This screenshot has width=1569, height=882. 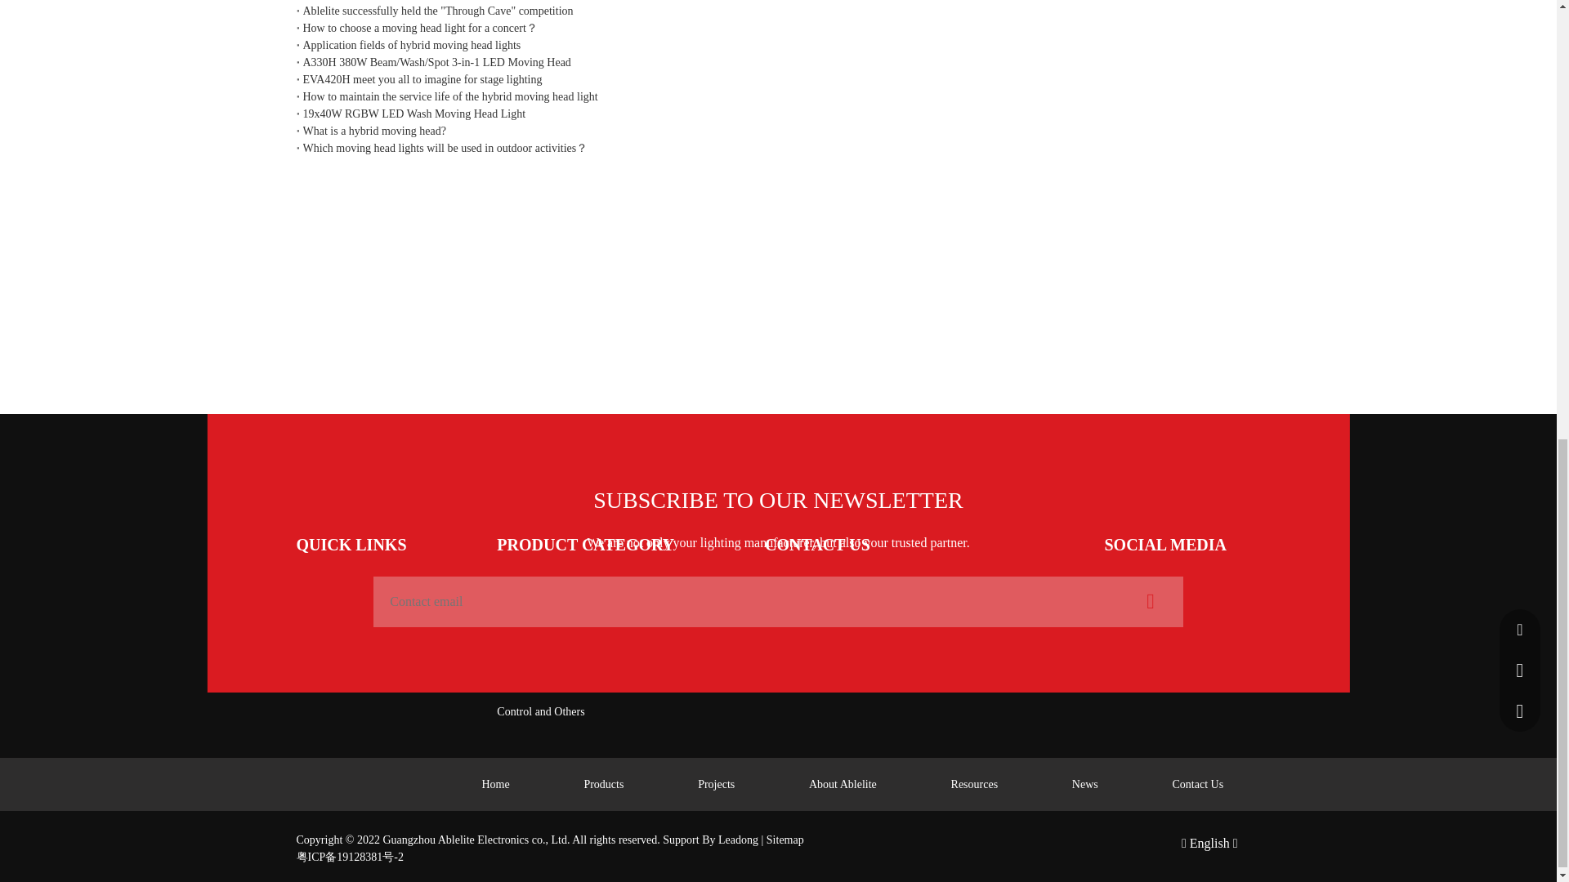 I want to click on Ablelite successfully held the "Through Cave" competition, so click(x=778, y=11).